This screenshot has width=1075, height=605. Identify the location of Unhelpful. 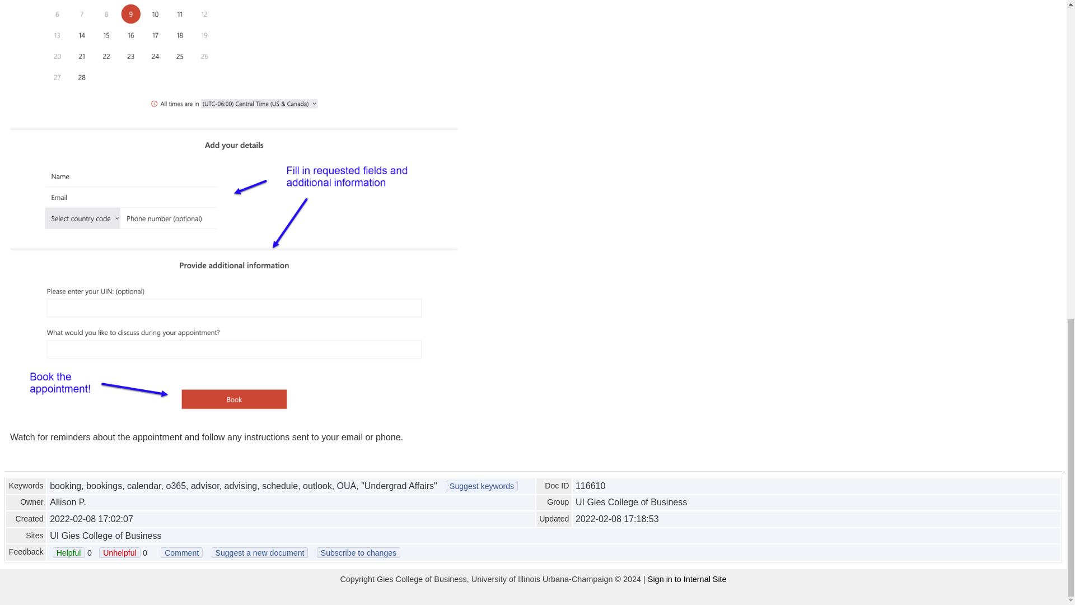
(119, 552).